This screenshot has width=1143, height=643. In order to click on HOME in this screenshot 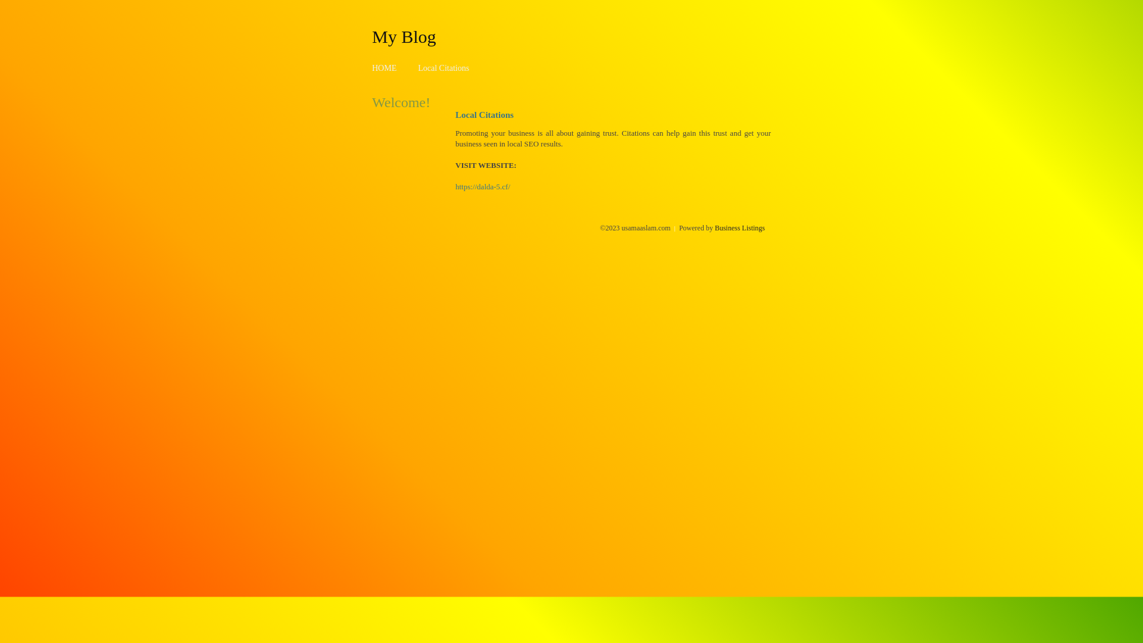, I will do `click(385, 68)`.